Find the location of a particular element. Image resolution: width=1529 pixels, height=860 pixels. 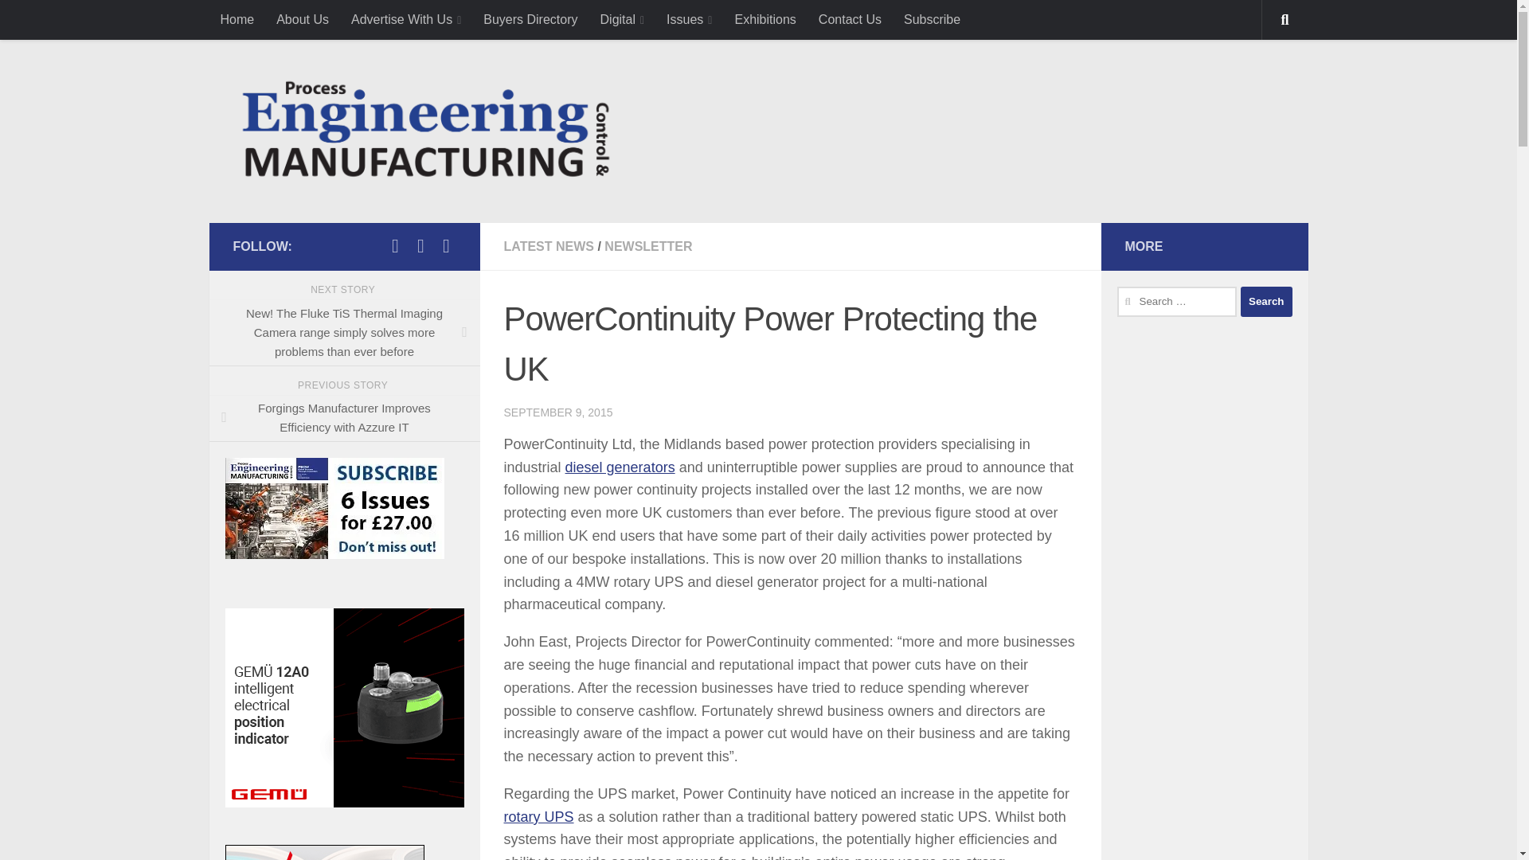

Buyers Directory is located at coordinates (530, 19).